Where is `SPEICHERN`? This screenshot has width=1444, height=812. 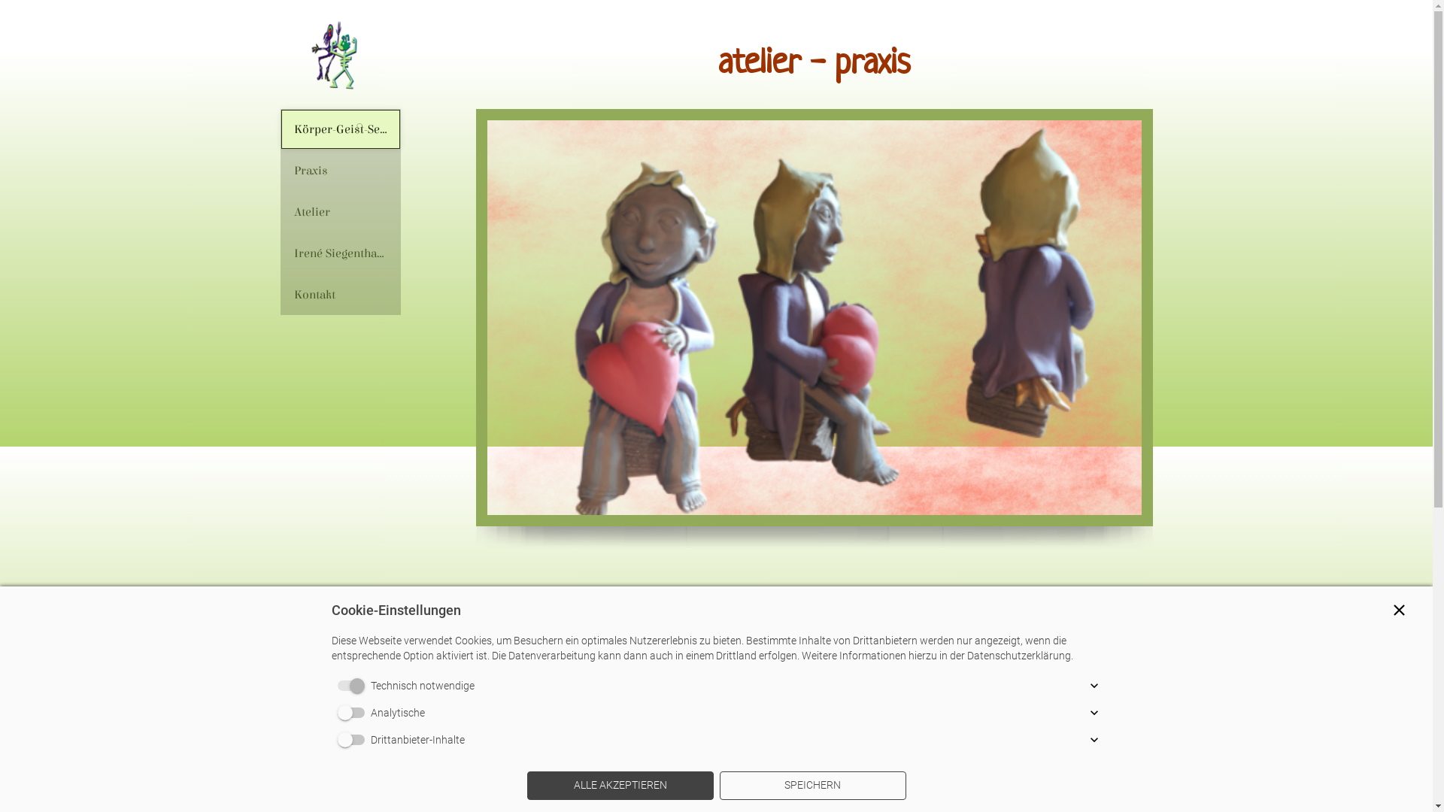
SPEICHERN is located at coordinates (812, 786).